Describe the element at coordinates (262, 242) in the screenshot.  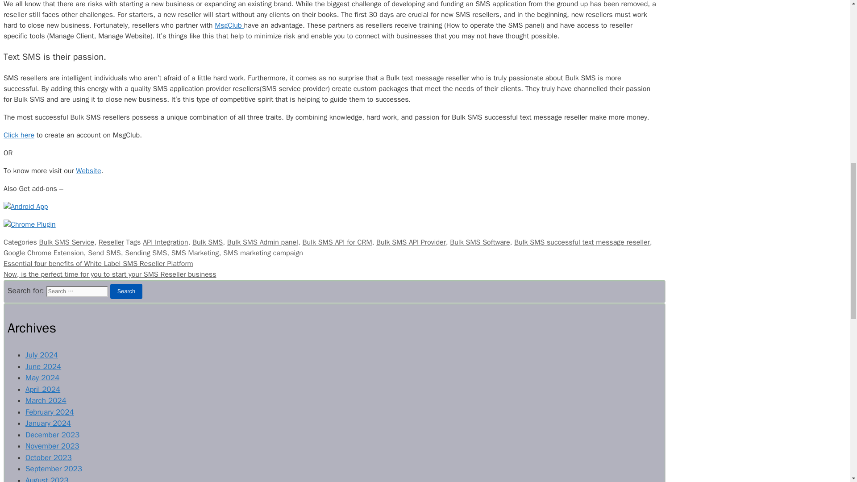
I see `Bulk SMS Admin panel` at that location.